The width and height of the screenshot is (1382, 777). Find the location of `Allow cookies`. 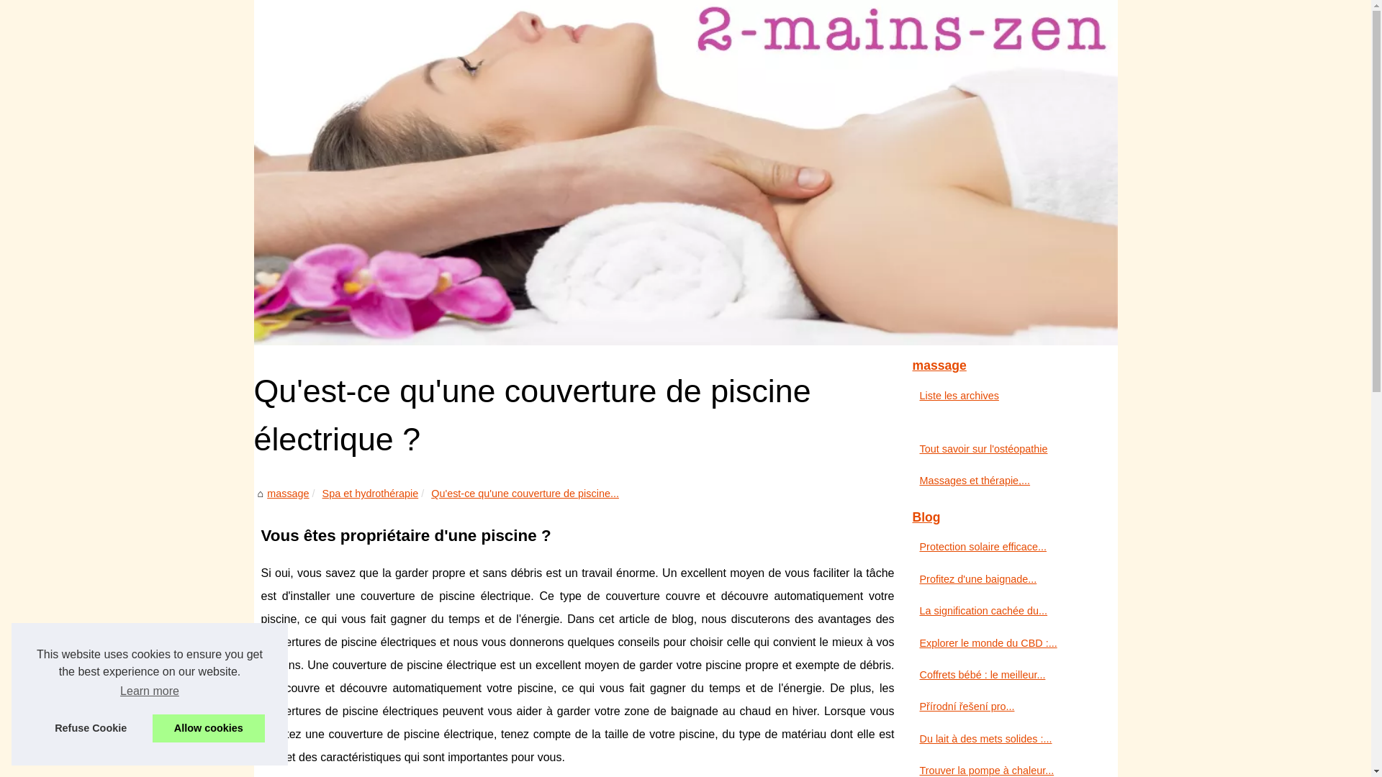

Allow cookies is located at coordinates (209, 728).